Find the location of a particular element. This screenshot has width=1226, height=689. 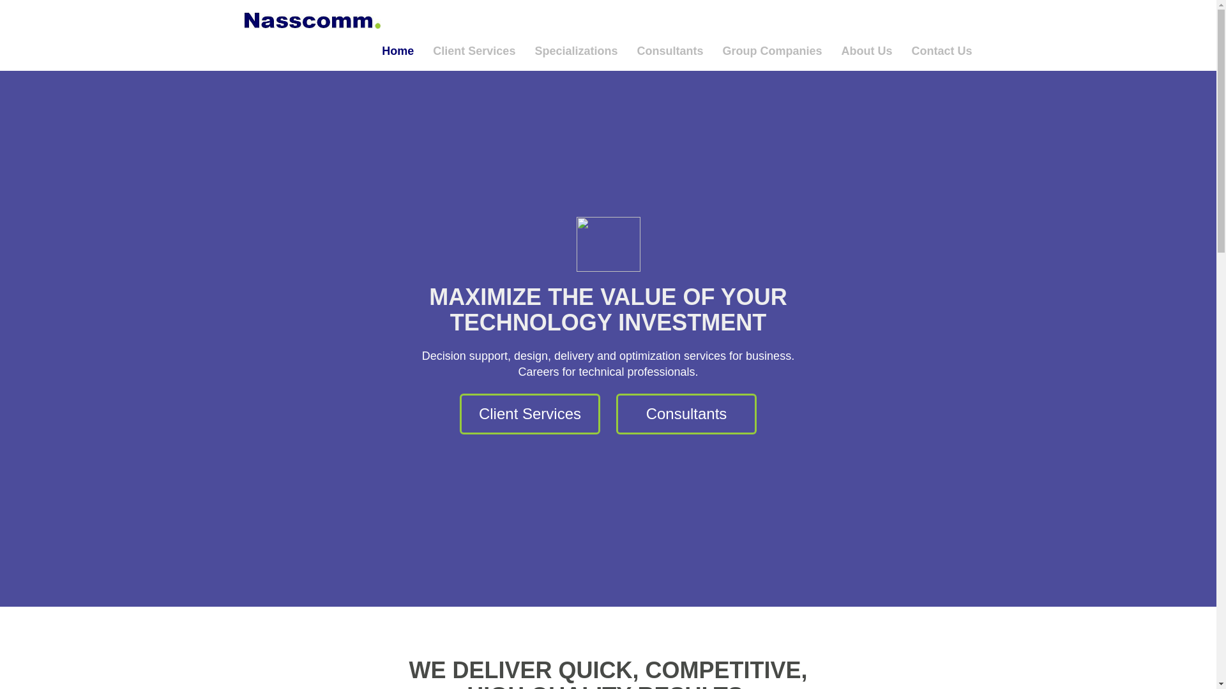

Nasscomm, Inc. is located at coordinates (312, 14).